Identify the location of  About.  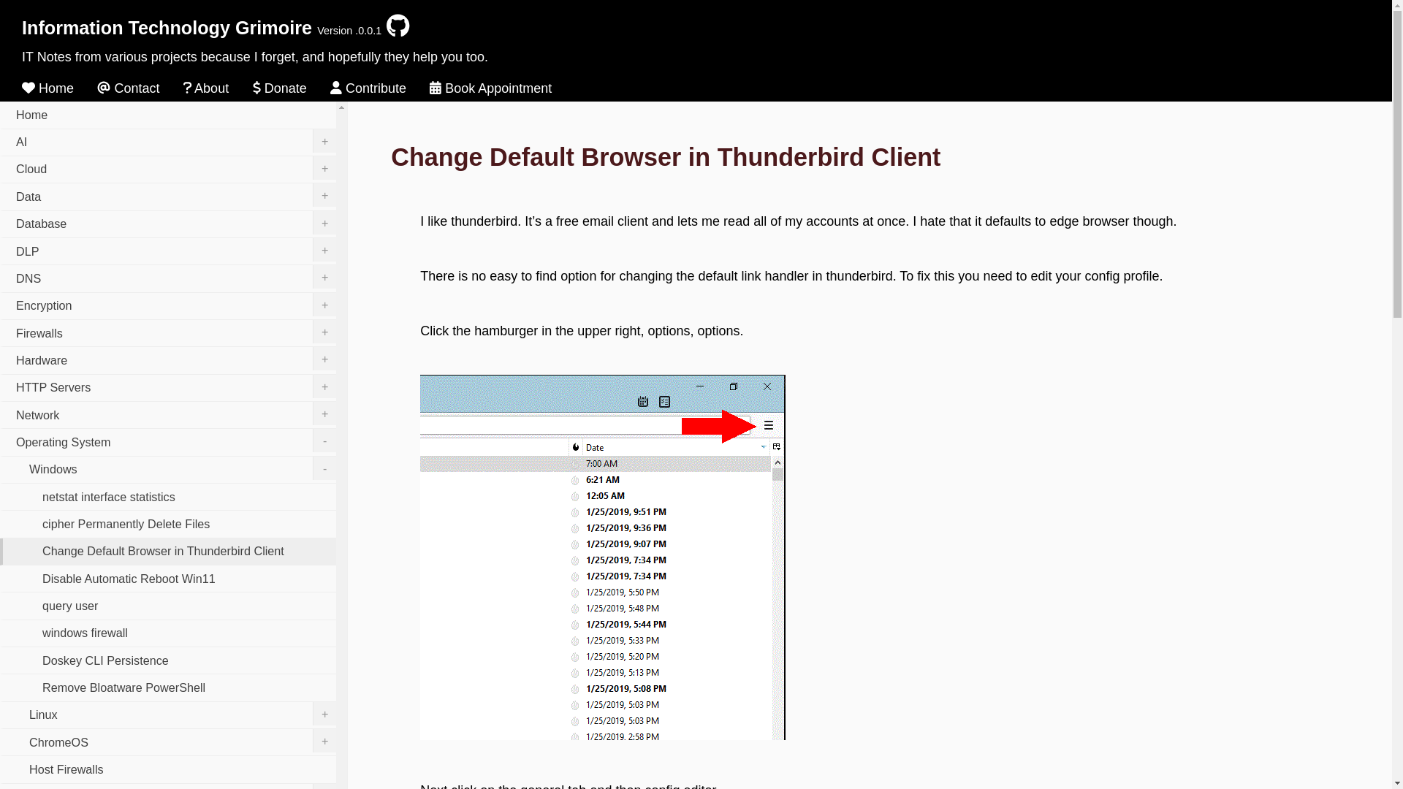
(206, 88).